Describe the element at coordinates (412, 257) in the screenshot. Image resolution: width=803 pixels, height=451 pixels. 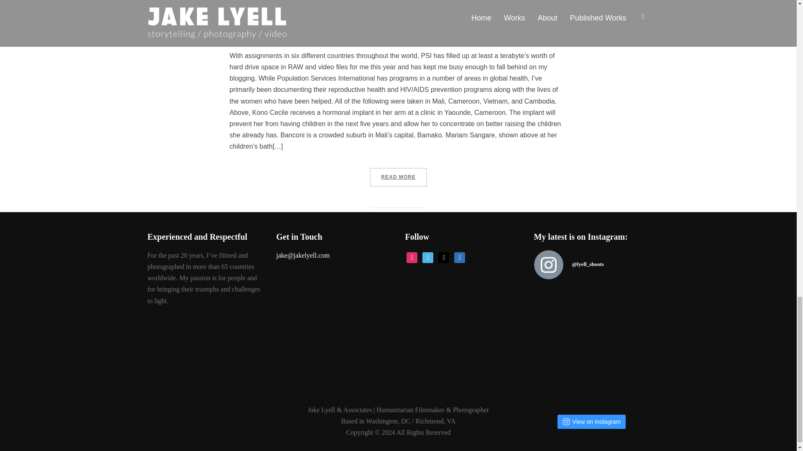
I see `Instagram` at that location.